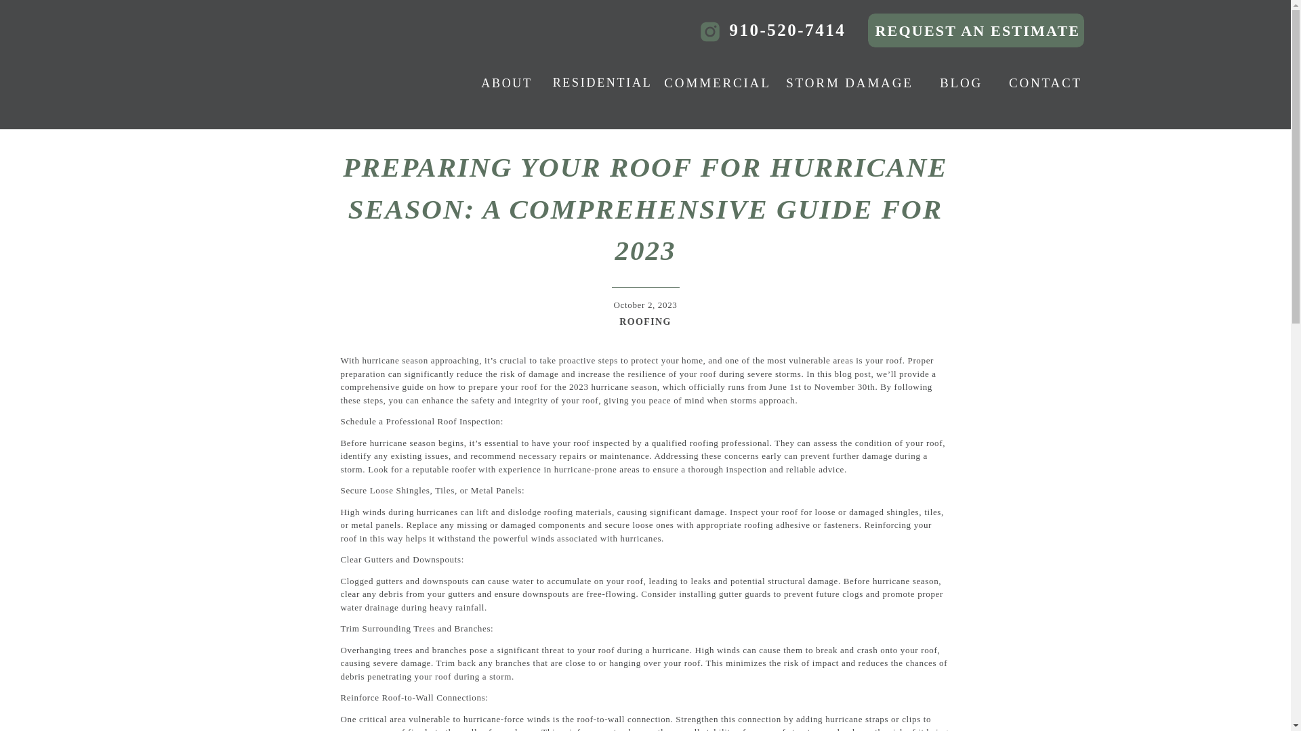 The height and width of the screenshot is (731, 1301). What do you see at coordinates (961, 84) in the screenshot?
I see `BLOG` at bounding box center [961, 84].